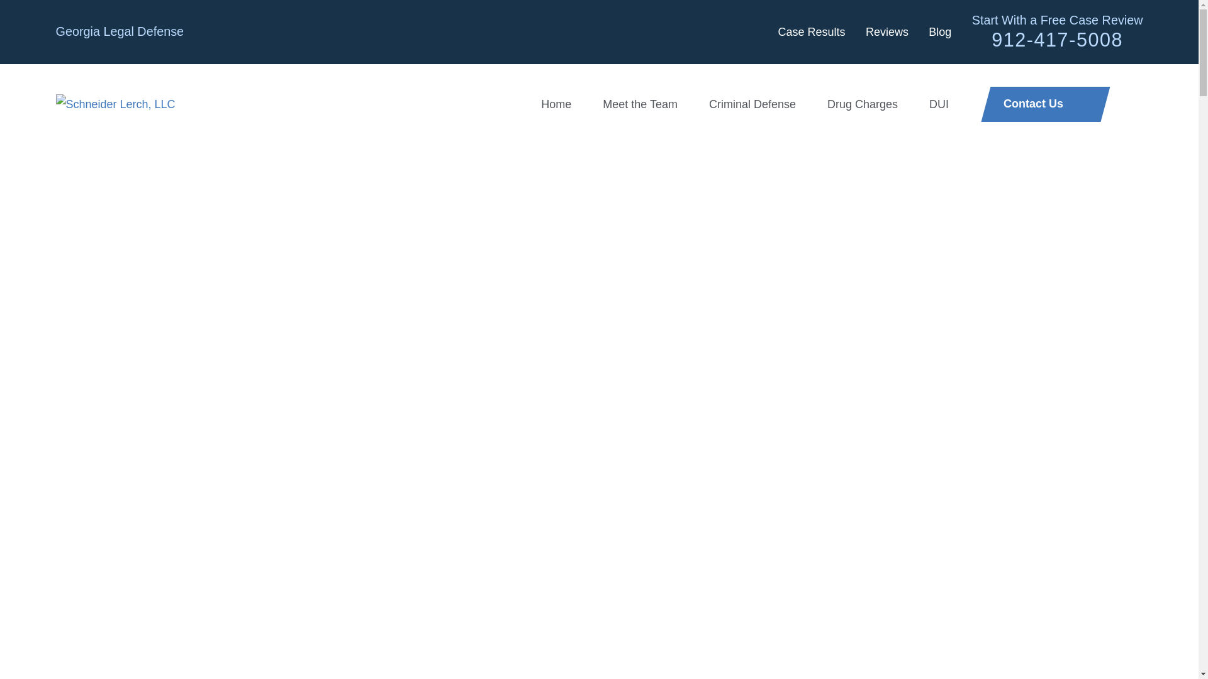  Describe the element at coordinates (115, 104) in the screenshot. I see `Home` at that location.